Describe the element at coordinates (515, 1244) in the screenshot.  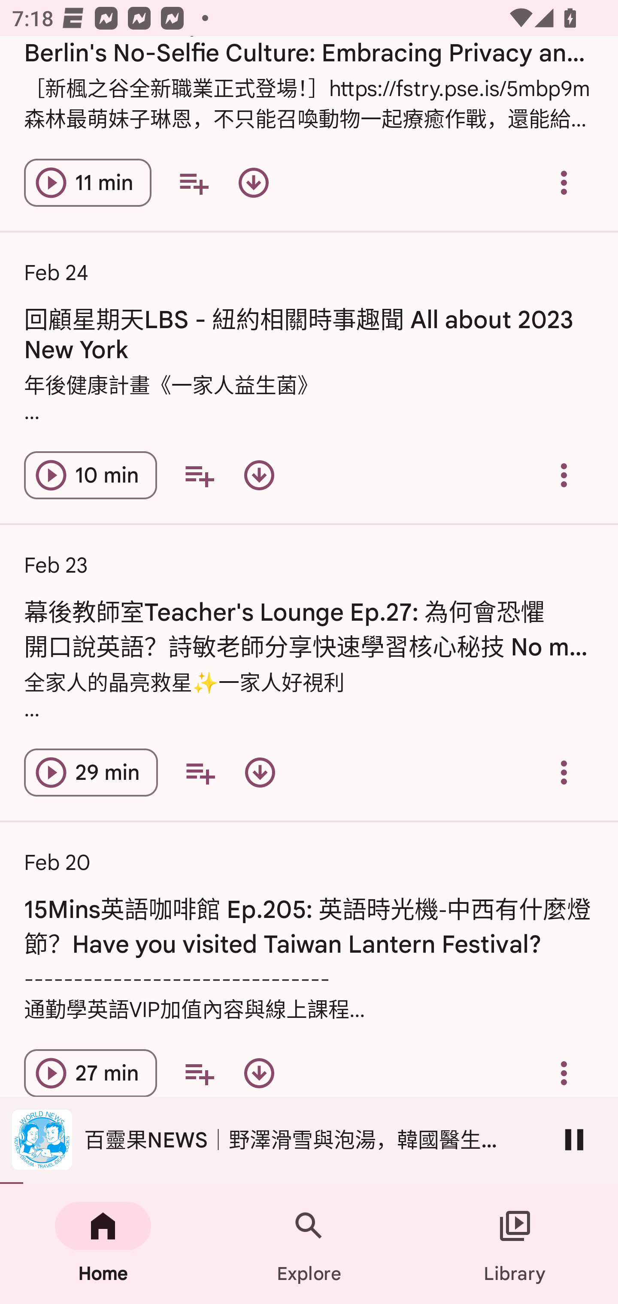
I see `Library` at that location.